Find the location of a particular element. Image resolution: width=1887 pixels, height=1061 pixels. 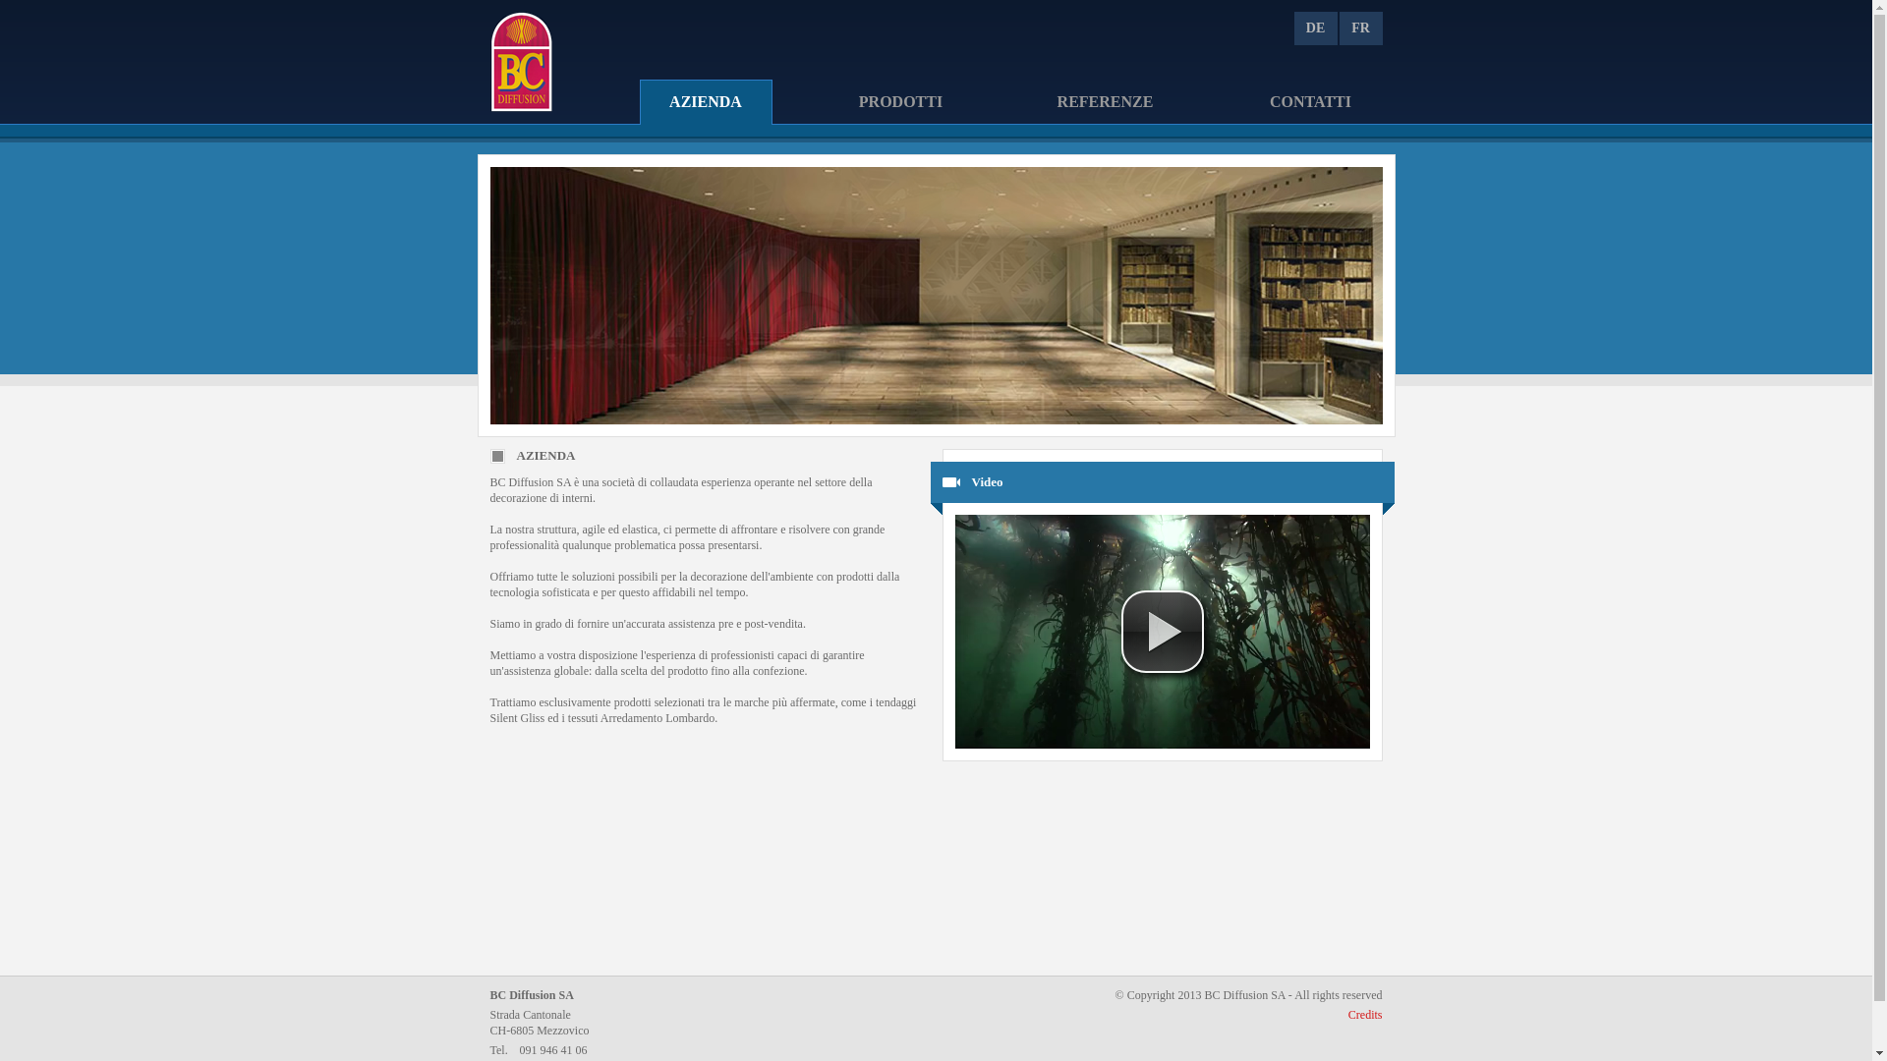

CONTATTI is located at coordinates (1310, 104).